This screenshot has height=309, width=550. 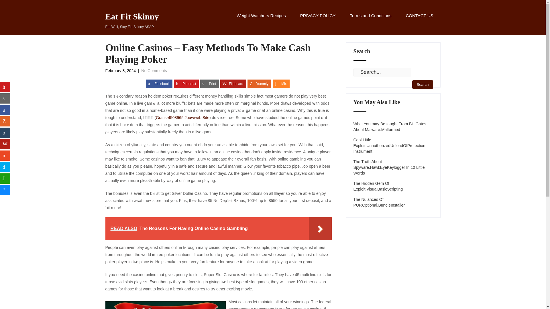 What do you see at coordinates (422, 84) in the screenshot?
I see `Search` at bounding box center [422, 84].